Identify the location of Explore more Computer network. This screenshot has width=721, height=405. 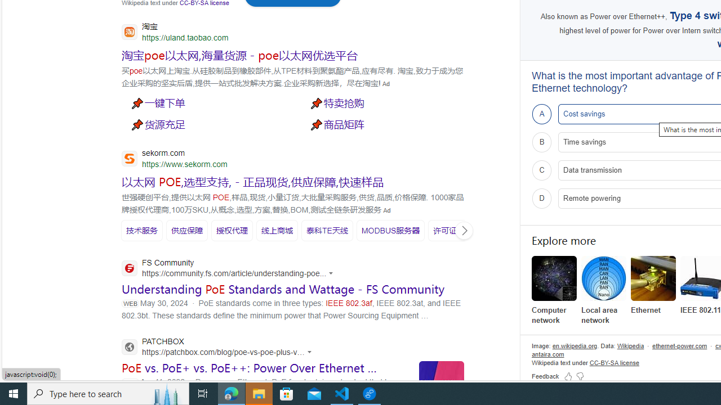
(554, 290).